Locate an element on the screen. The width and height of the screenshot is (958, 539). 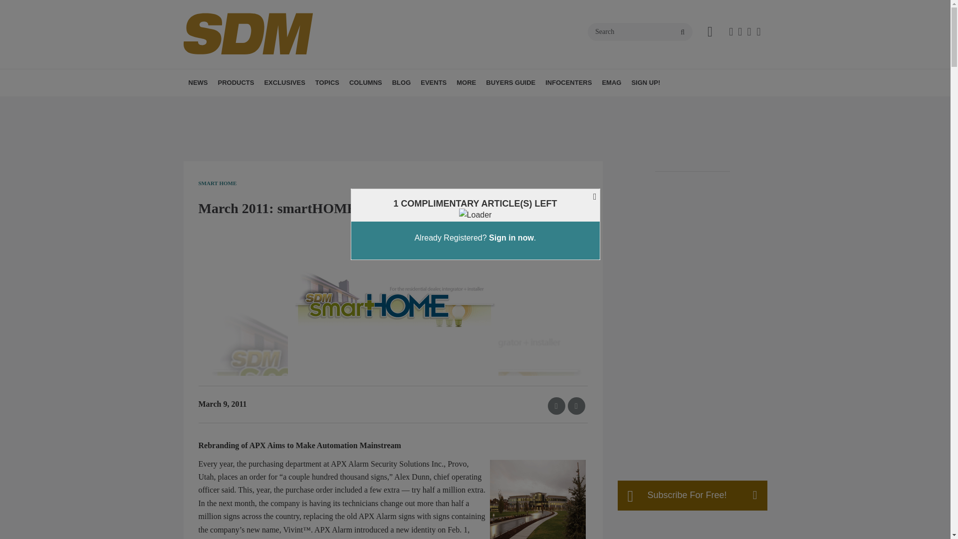
VIDEO SOLUTIONS is located at coordinates (377, 104).